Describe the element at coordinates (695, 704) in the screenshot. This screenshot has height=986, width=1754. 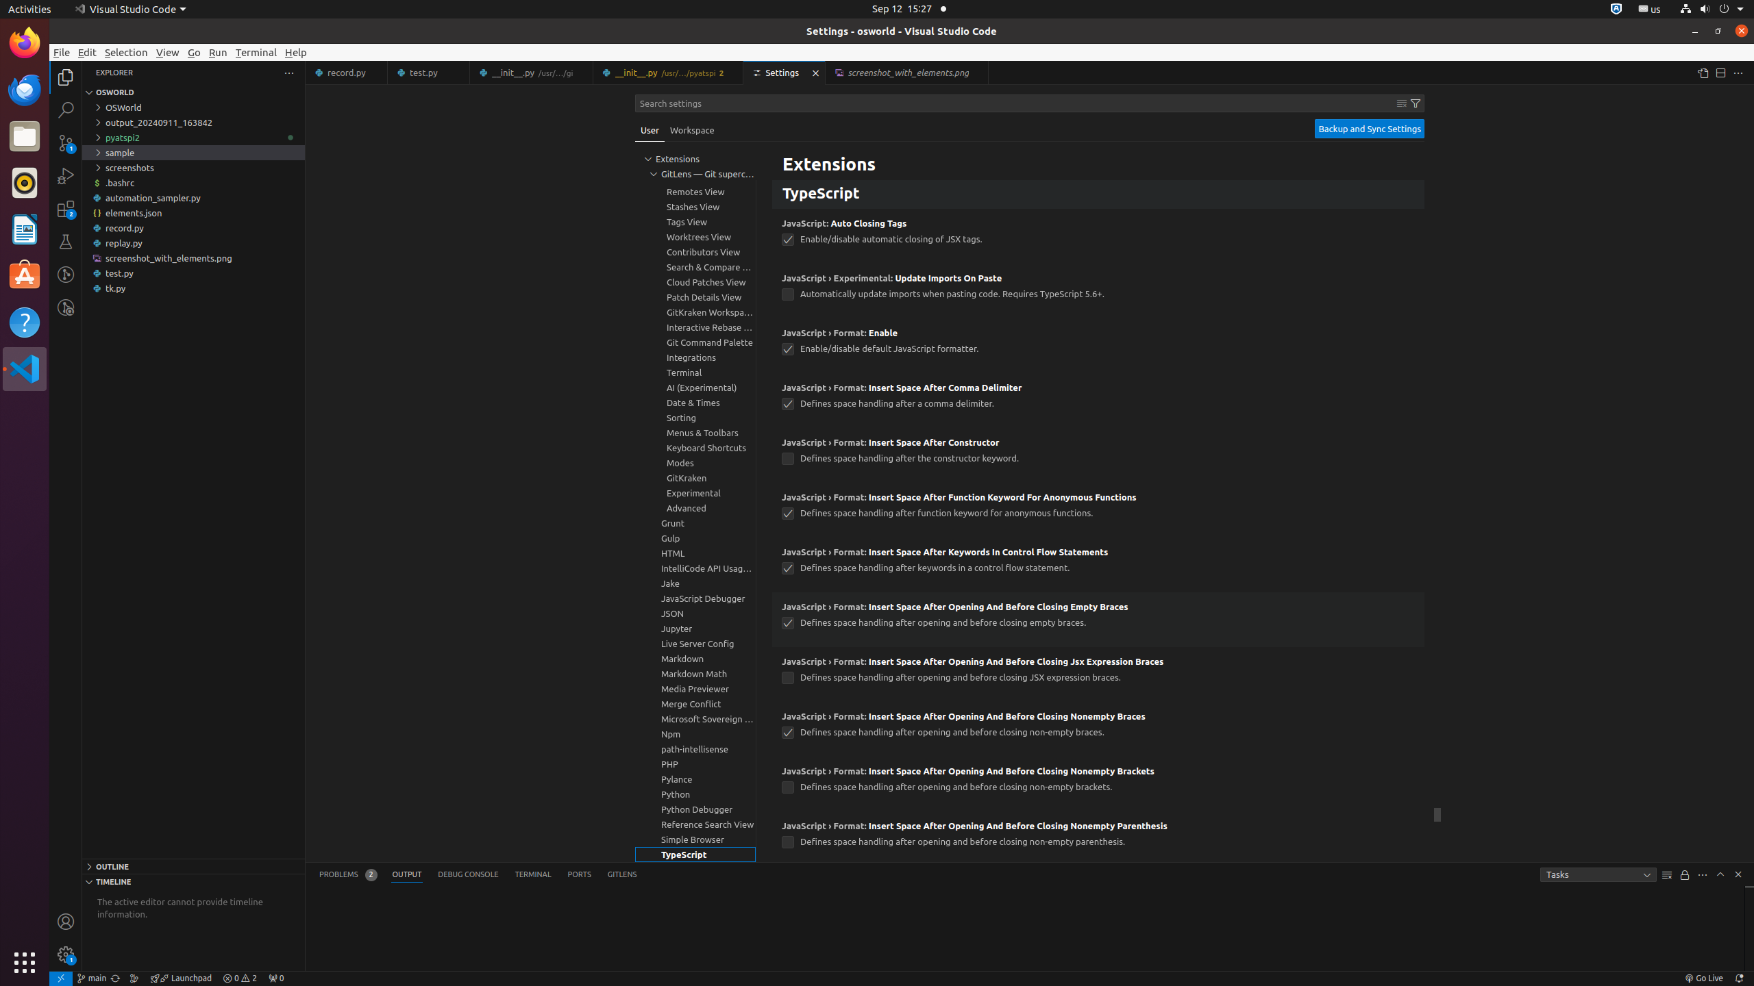
I see `Merge Conflict, group` at that location.